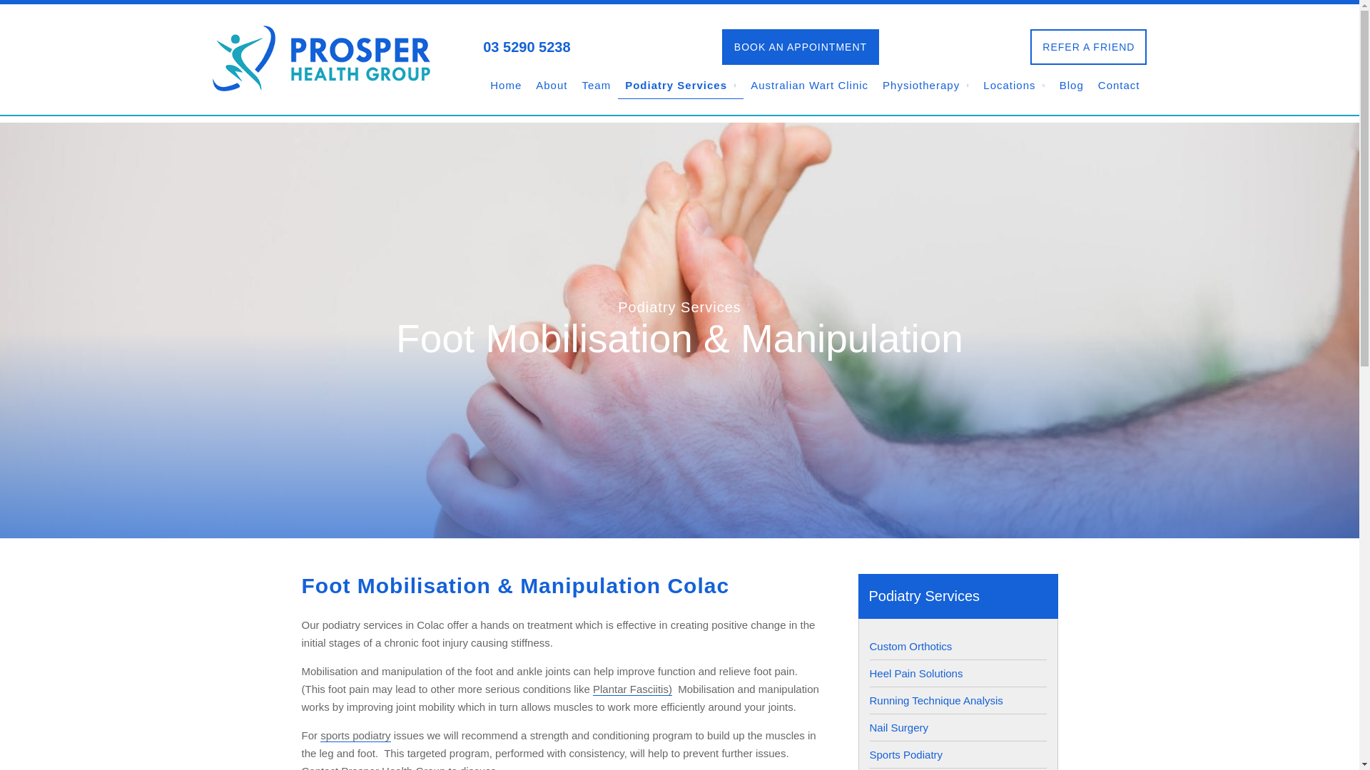  What do you see at coordinates (1088, 47) in the screenshot?
I see `REFER A FRIEND` at bounding box center [1088, 47].